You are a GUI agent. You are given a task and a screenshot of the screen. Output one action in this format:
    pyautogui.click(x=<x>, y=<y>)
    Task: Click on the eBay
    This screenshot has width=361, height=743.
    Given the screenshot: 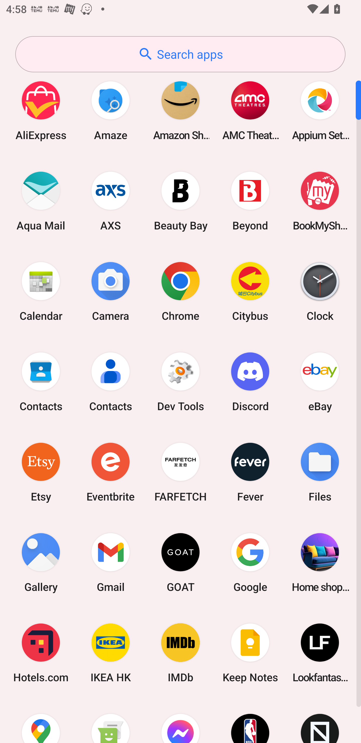 What is the action you would take?
    pyautogui.click(x=320, y=382)
    